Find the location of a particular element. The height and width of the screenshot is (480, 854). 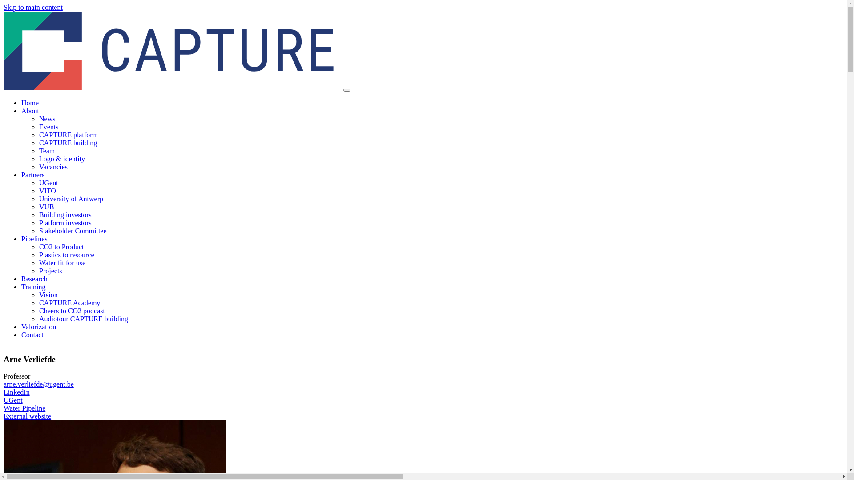

Home is located at coordinates (30, 103).